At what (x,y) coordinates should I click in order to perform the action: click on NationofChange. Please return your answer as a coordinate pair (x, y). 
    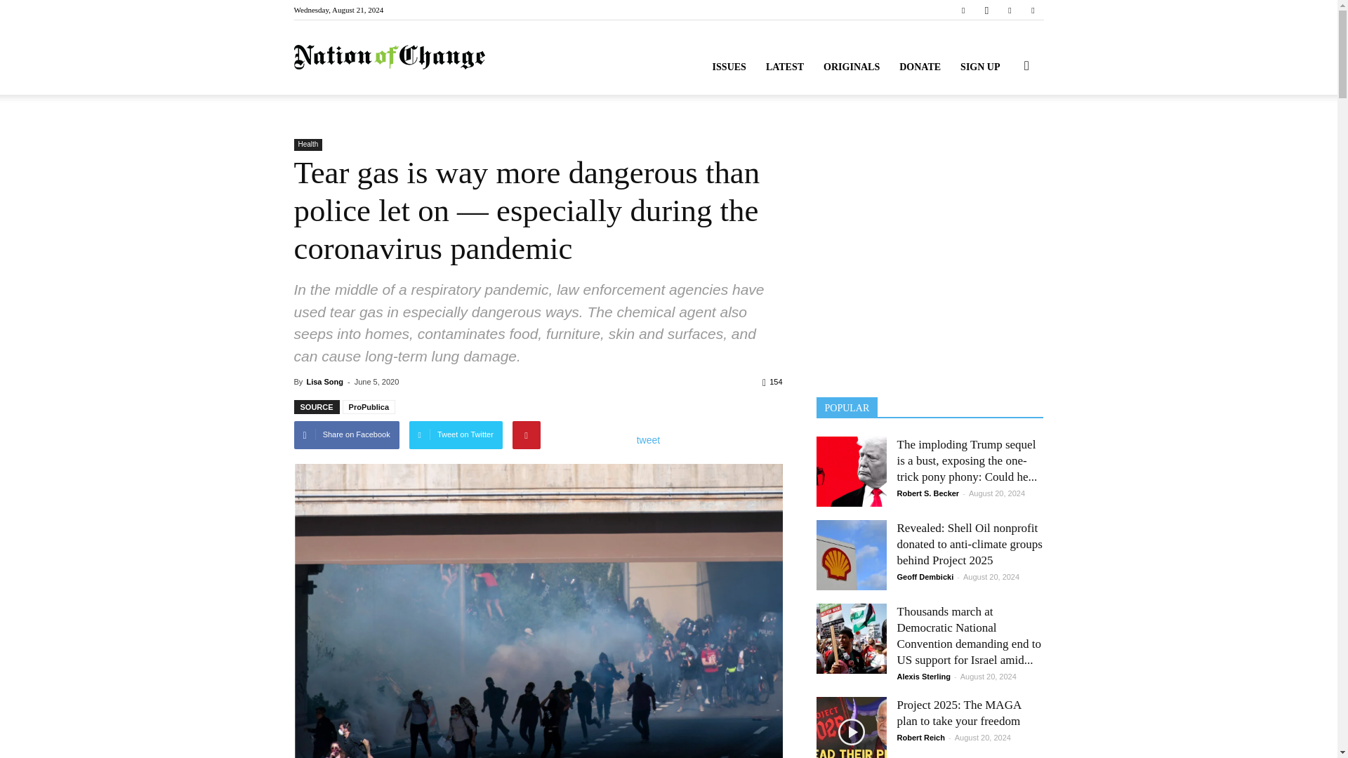
    Looking at the image, I should click on (389, 58).